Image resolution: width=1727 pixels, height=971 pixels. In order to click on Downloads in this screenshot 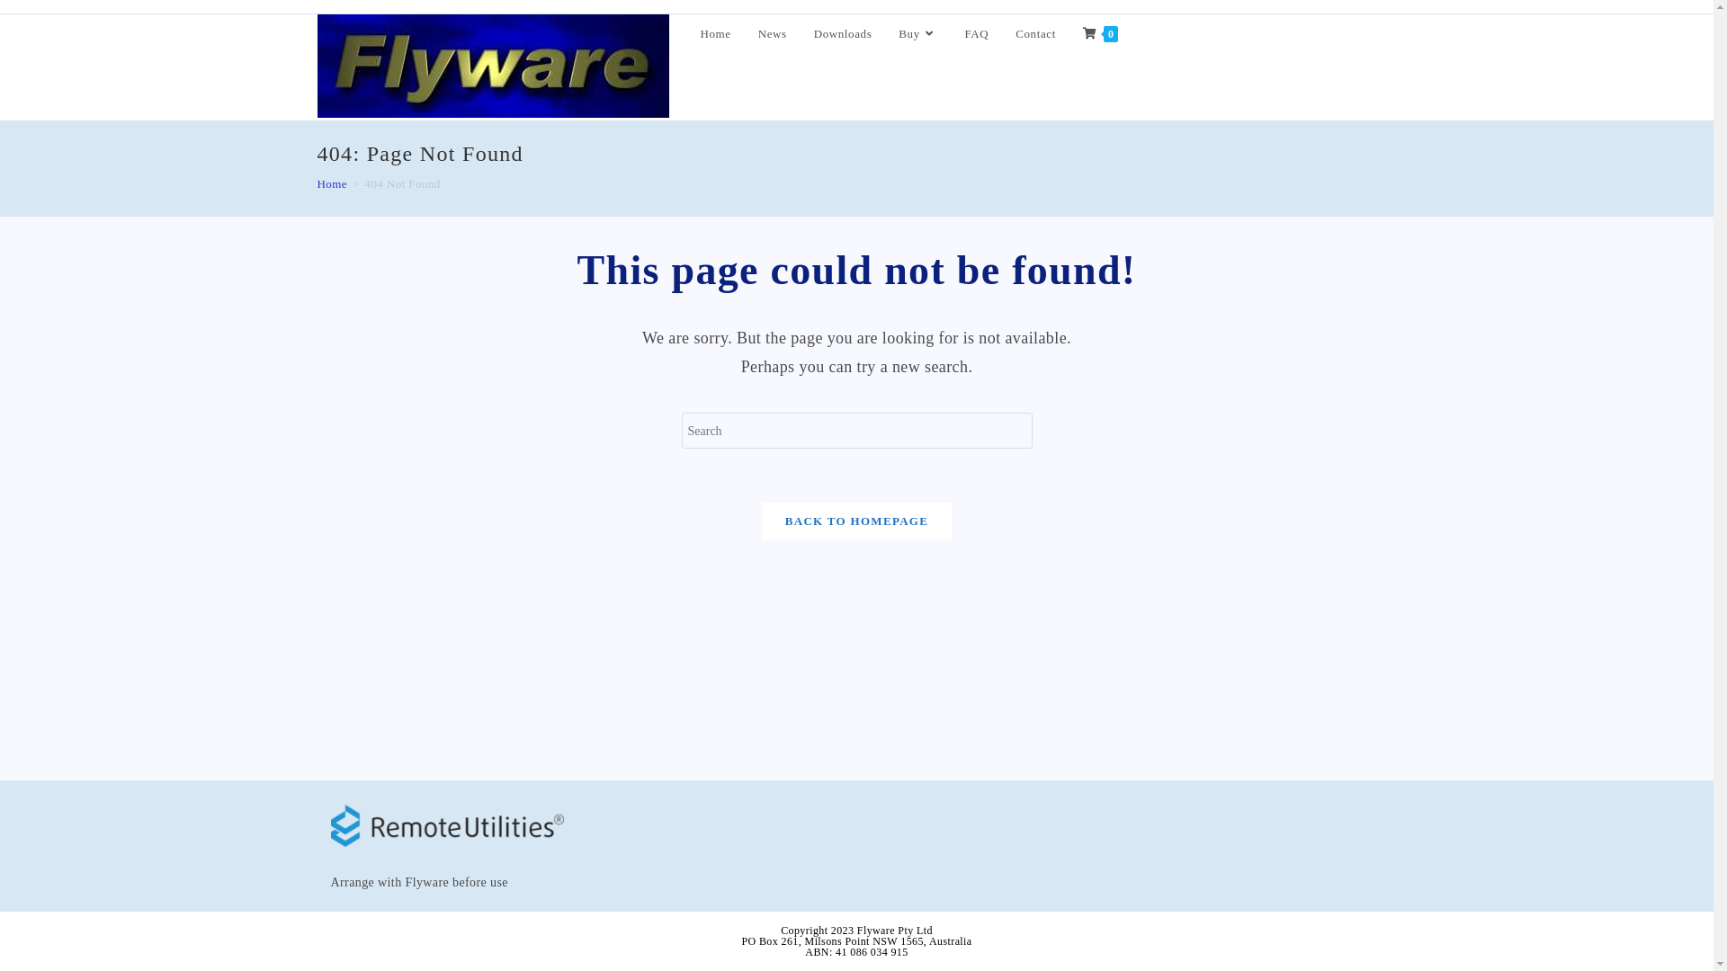, I will do `click(844, 34)`.